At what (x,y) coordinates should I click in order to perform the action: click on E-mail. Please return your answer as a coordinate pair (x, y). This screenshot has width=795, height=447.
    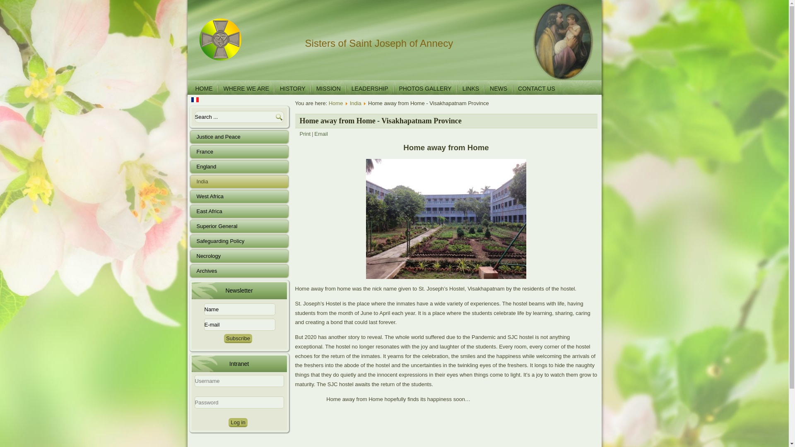
    Looking at the image, I should click on (239, 324).